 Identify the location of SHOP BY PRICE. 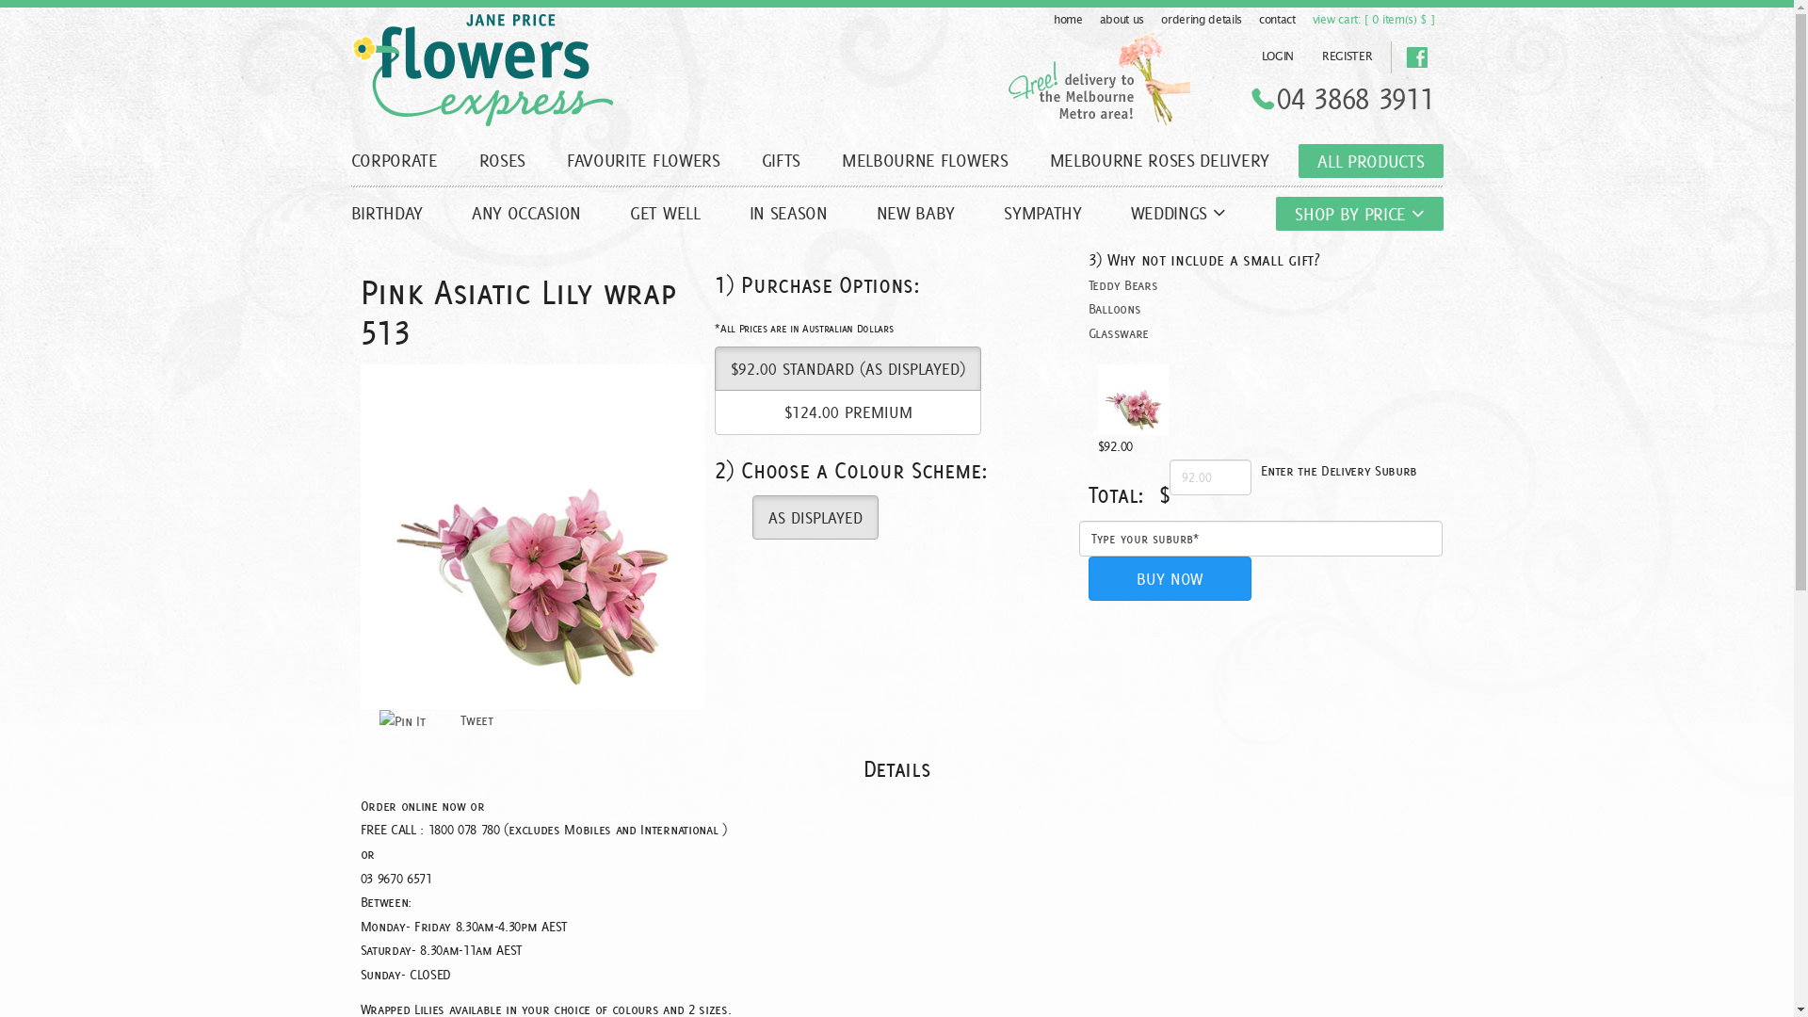
(1360, 214).